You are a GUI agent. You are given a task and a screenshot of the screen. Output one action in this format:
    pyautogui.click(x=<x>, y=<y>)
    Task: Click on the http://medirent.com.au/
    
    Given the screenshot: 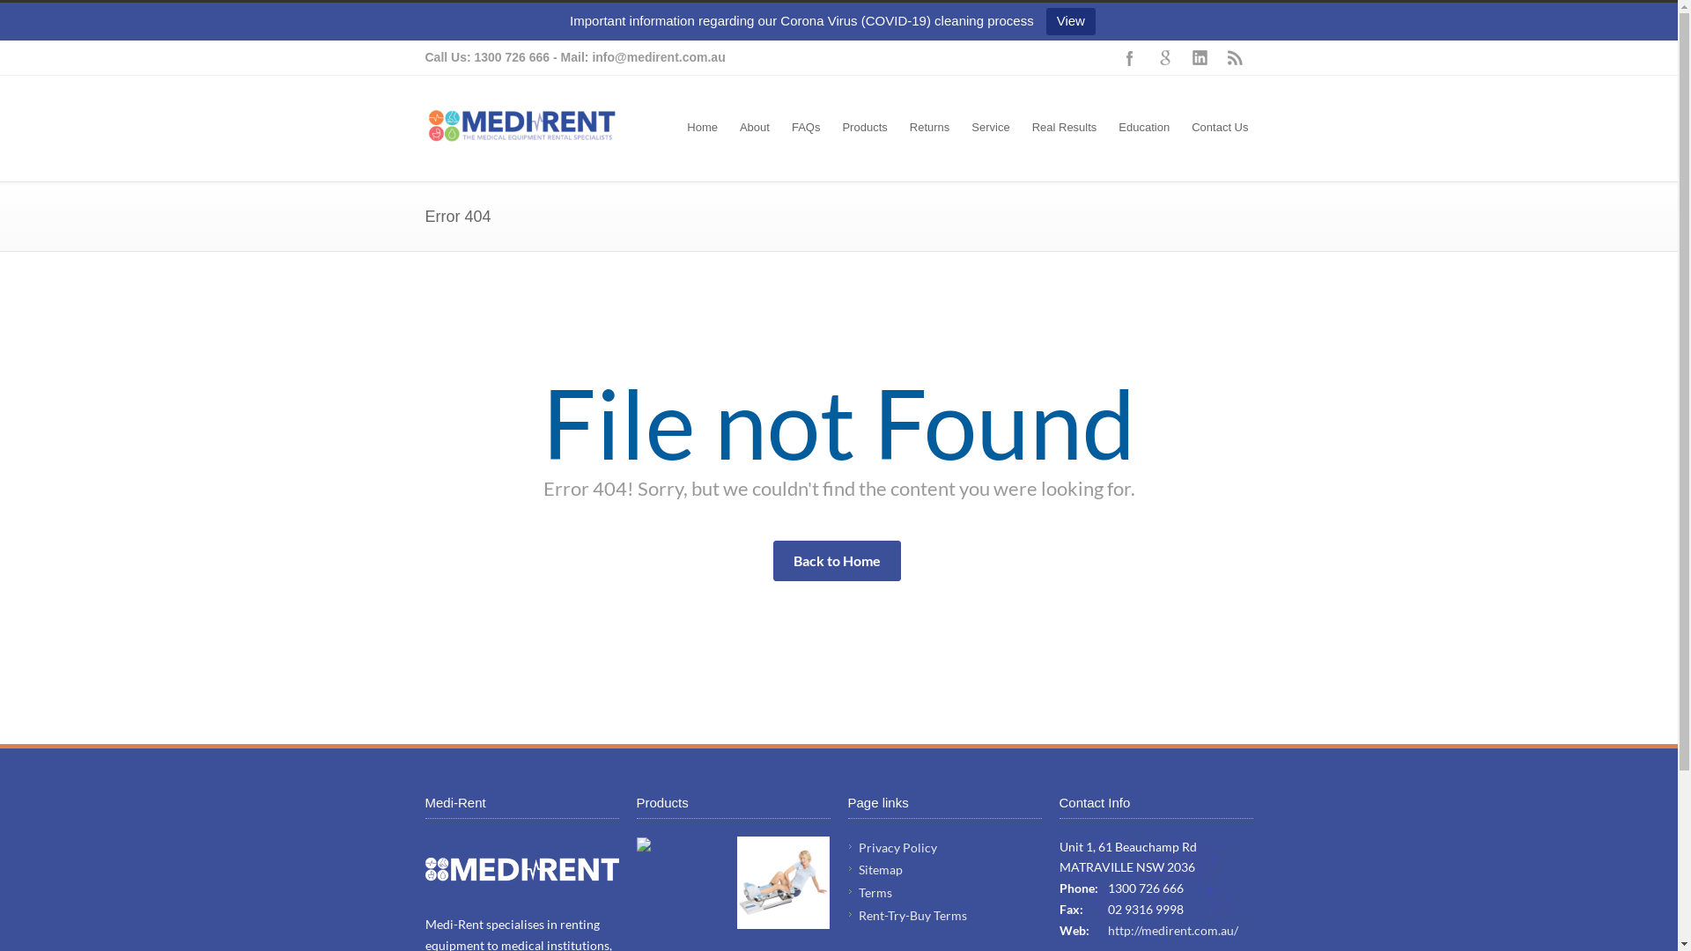 What is the action you would take?
    pyautogui.click(x=1173, y=930)
    